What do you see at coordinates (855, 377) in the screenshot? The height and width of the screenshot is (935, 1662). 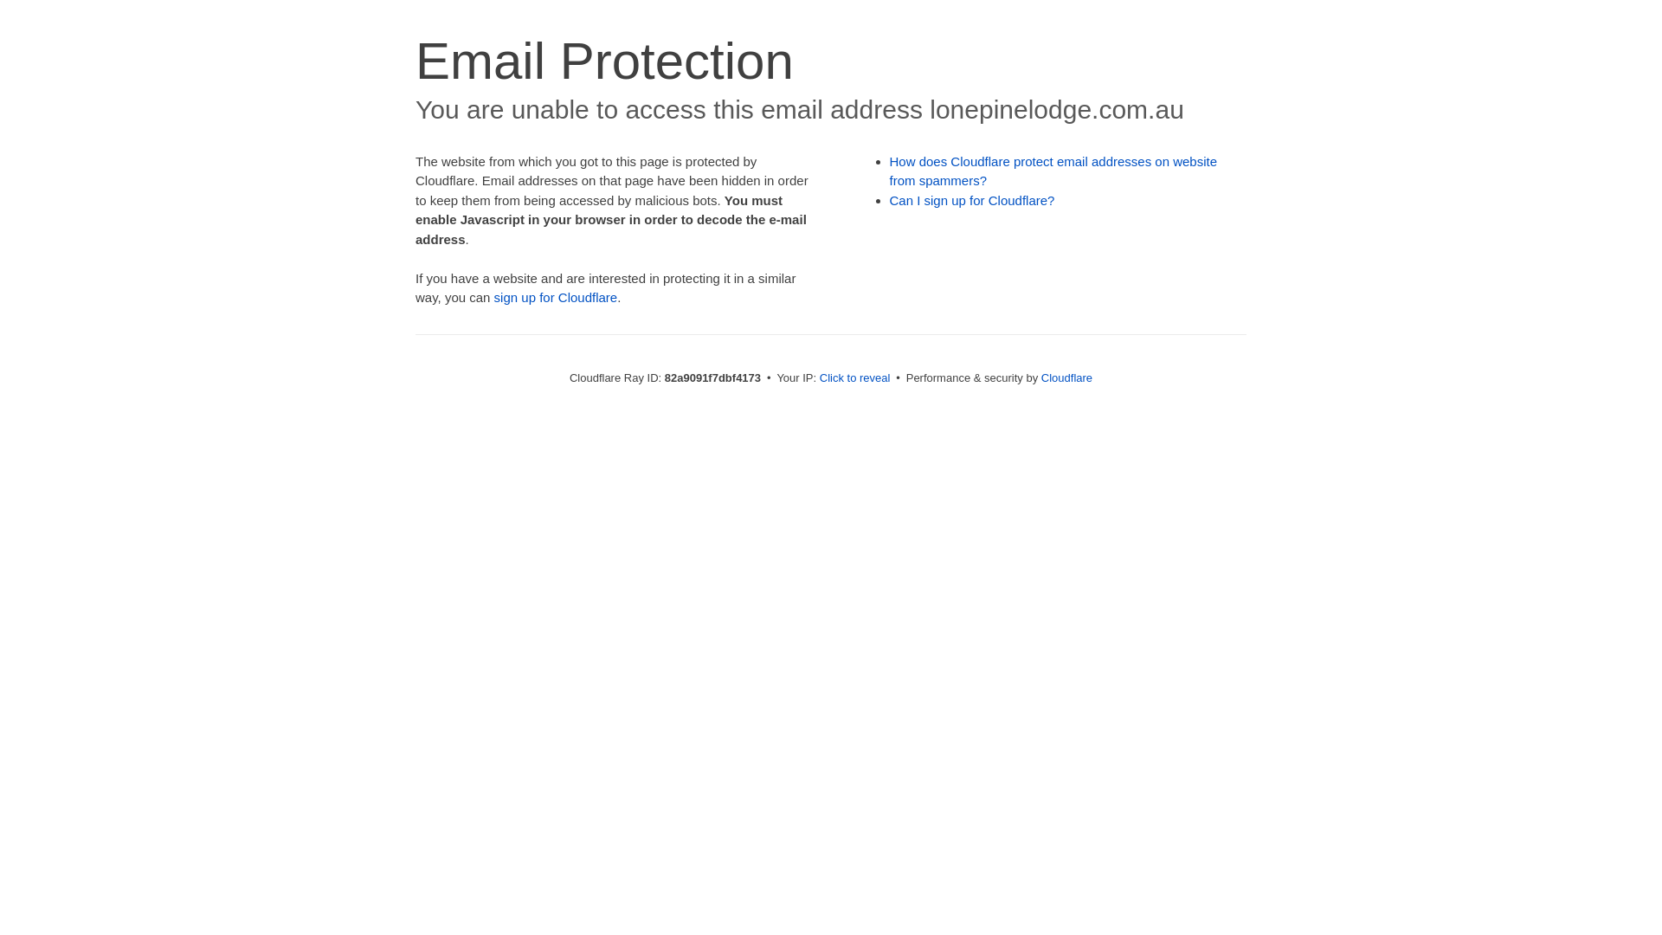 I see `Click to reveal` at bounding box center [855, 377].